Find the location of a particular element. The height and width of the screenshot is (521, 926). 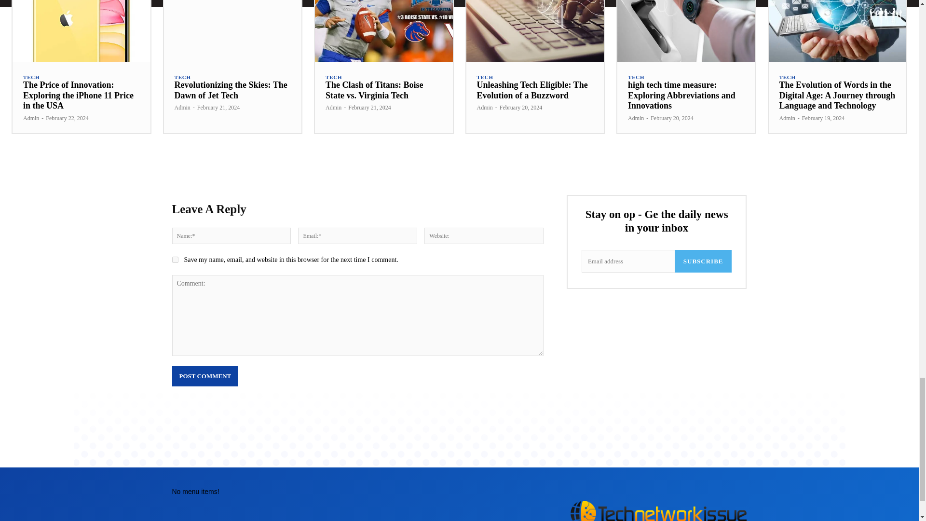

Admin is located at coordinates (182, 108).